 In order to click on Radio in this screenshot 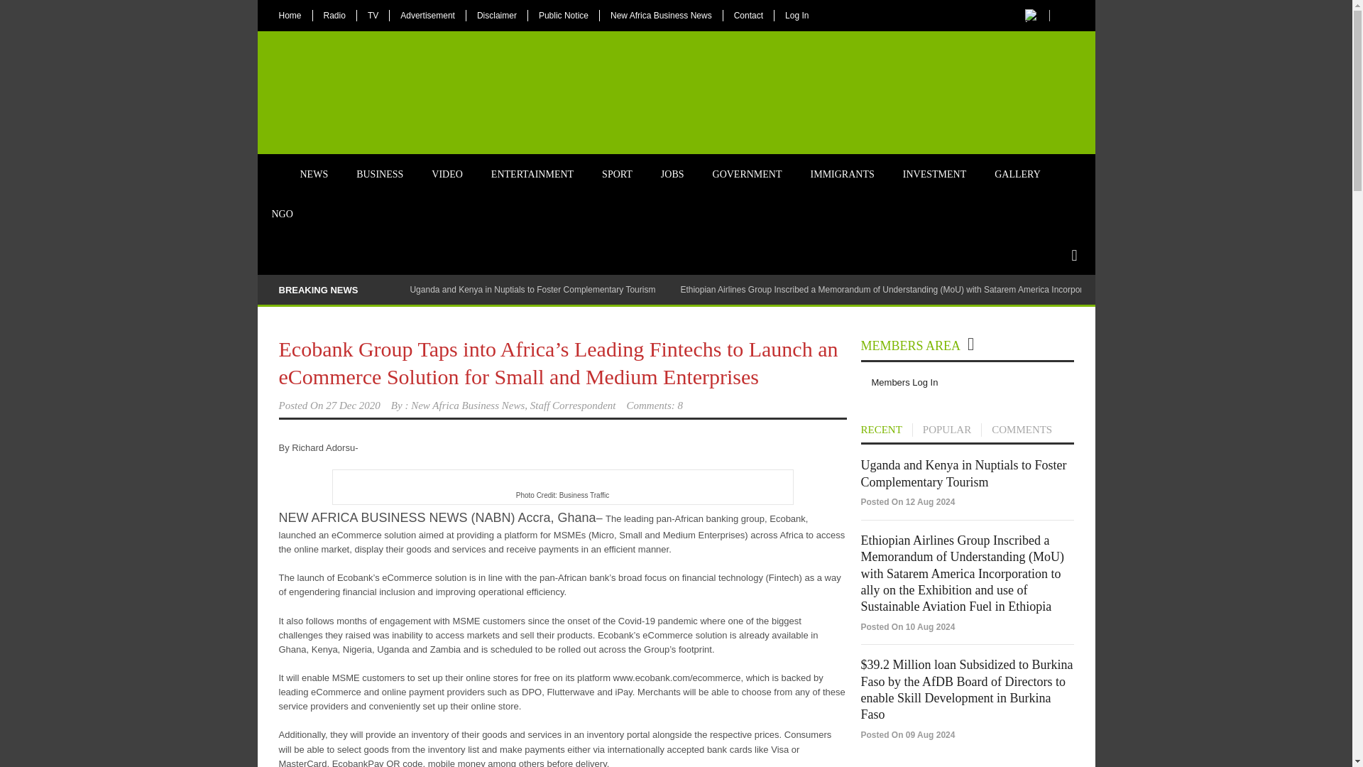, I will do `click(334, 16)`.